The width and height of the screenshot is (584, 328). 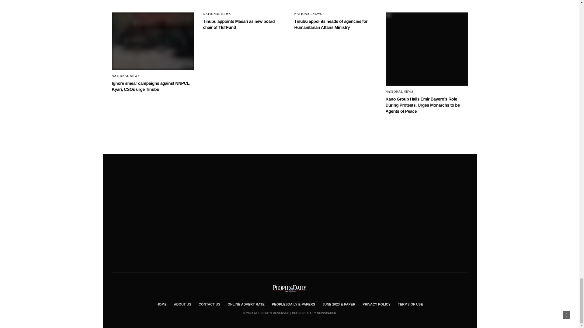 What do you see at coordinates (239, 24) in the screenshot?
I see `Tinubu appoints Masari as new board chair of TETFund` at bounding box center [239, 24].